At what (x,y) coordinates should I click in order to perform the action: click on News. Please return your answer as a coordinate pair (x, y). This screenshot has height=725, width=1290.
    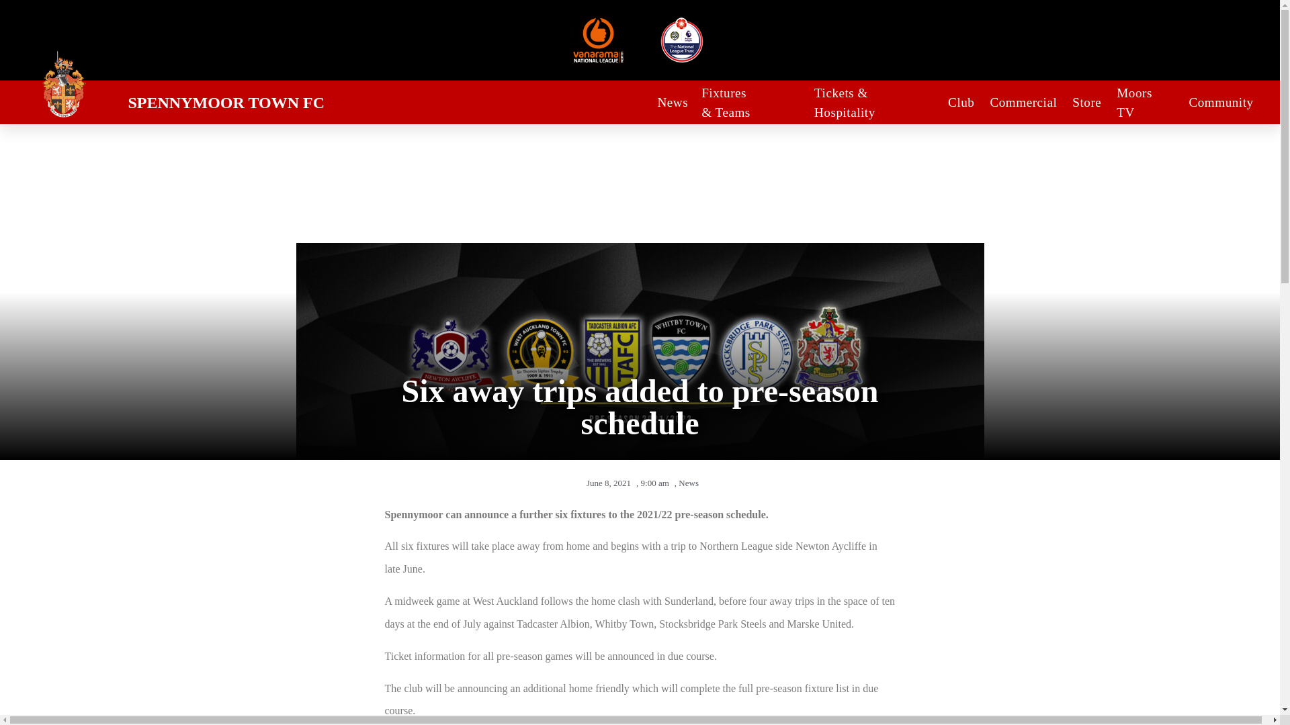
    Looking at the image, I should click on (672, 103).